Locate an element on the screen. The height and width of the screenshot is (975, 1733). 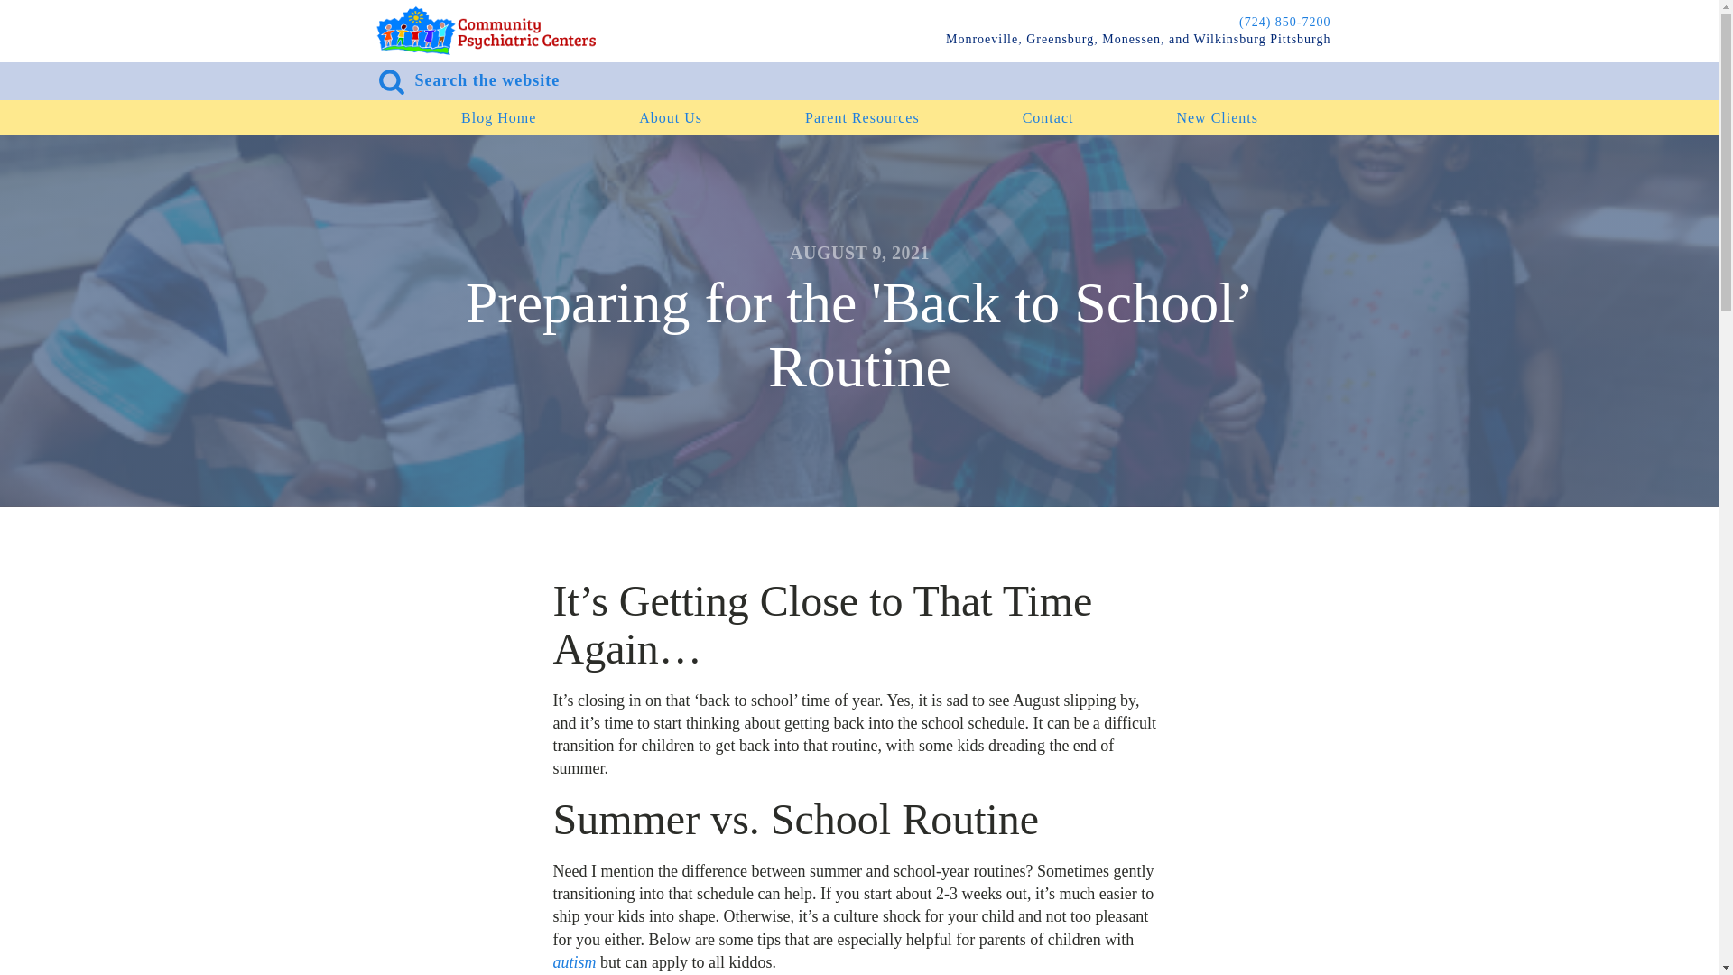
New Clients is located at coordinates (1217, 117).